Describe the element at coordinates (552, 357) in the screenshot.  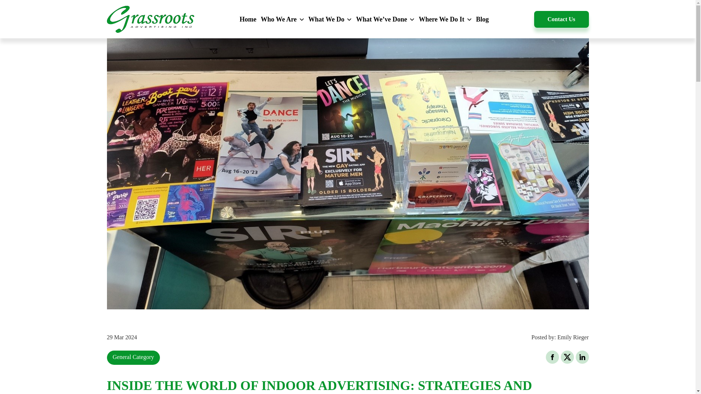
I see `Share on Facebook` at that location.